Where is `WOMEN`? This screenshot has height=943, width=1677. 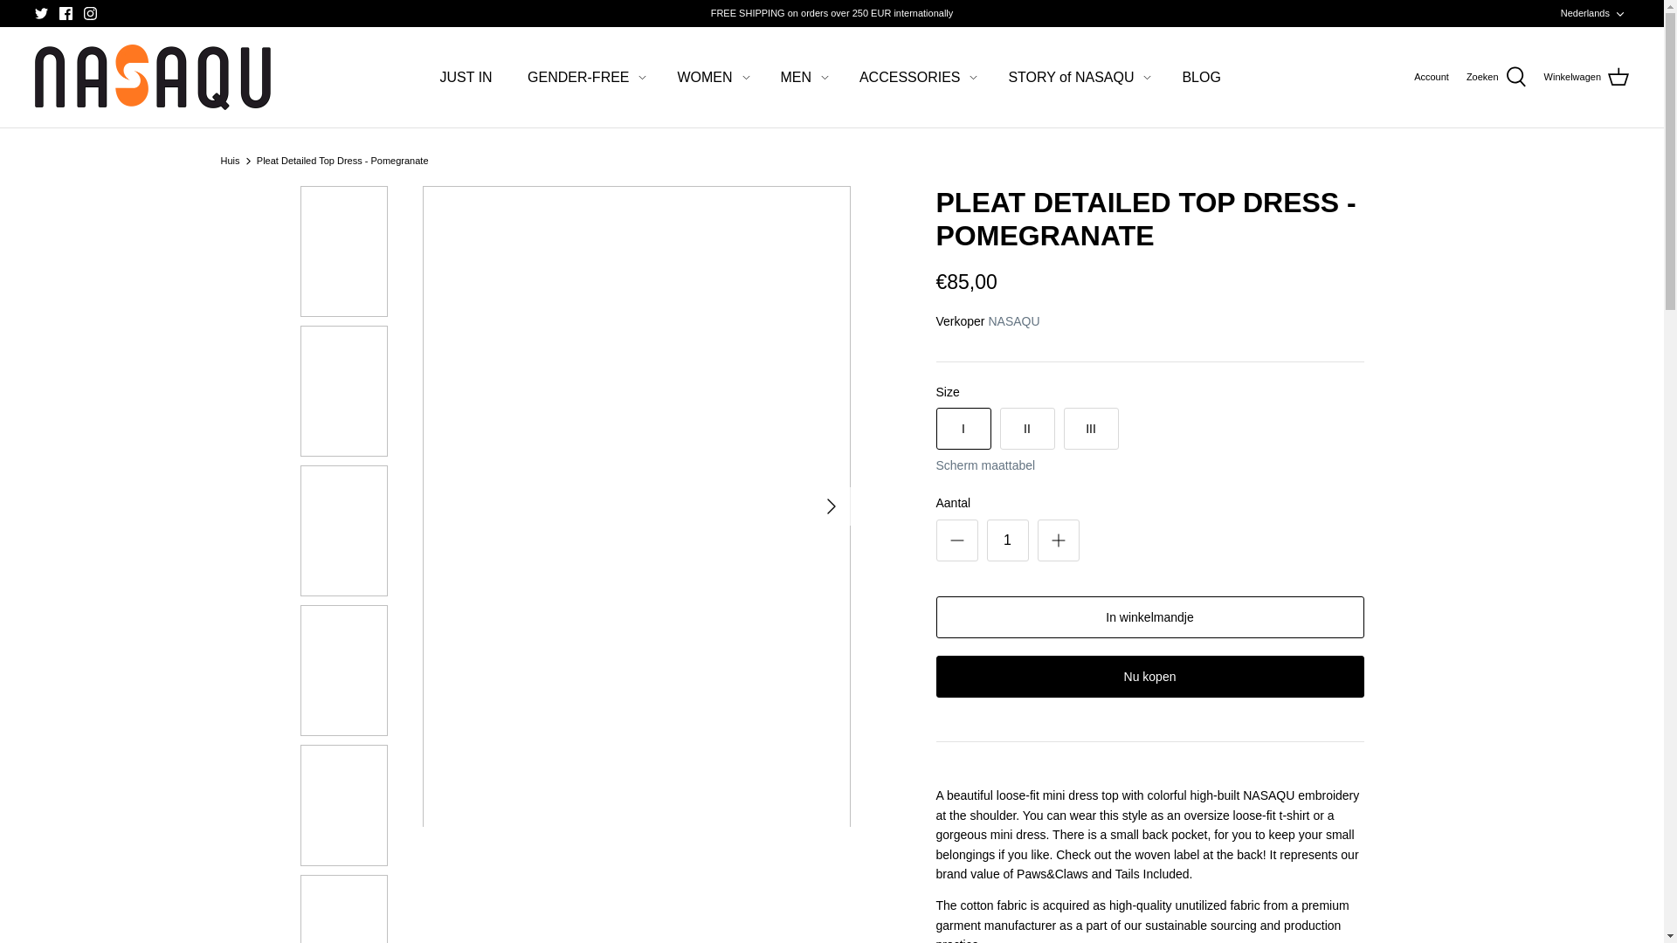 WOMEN is located at coordinates (704, 77).